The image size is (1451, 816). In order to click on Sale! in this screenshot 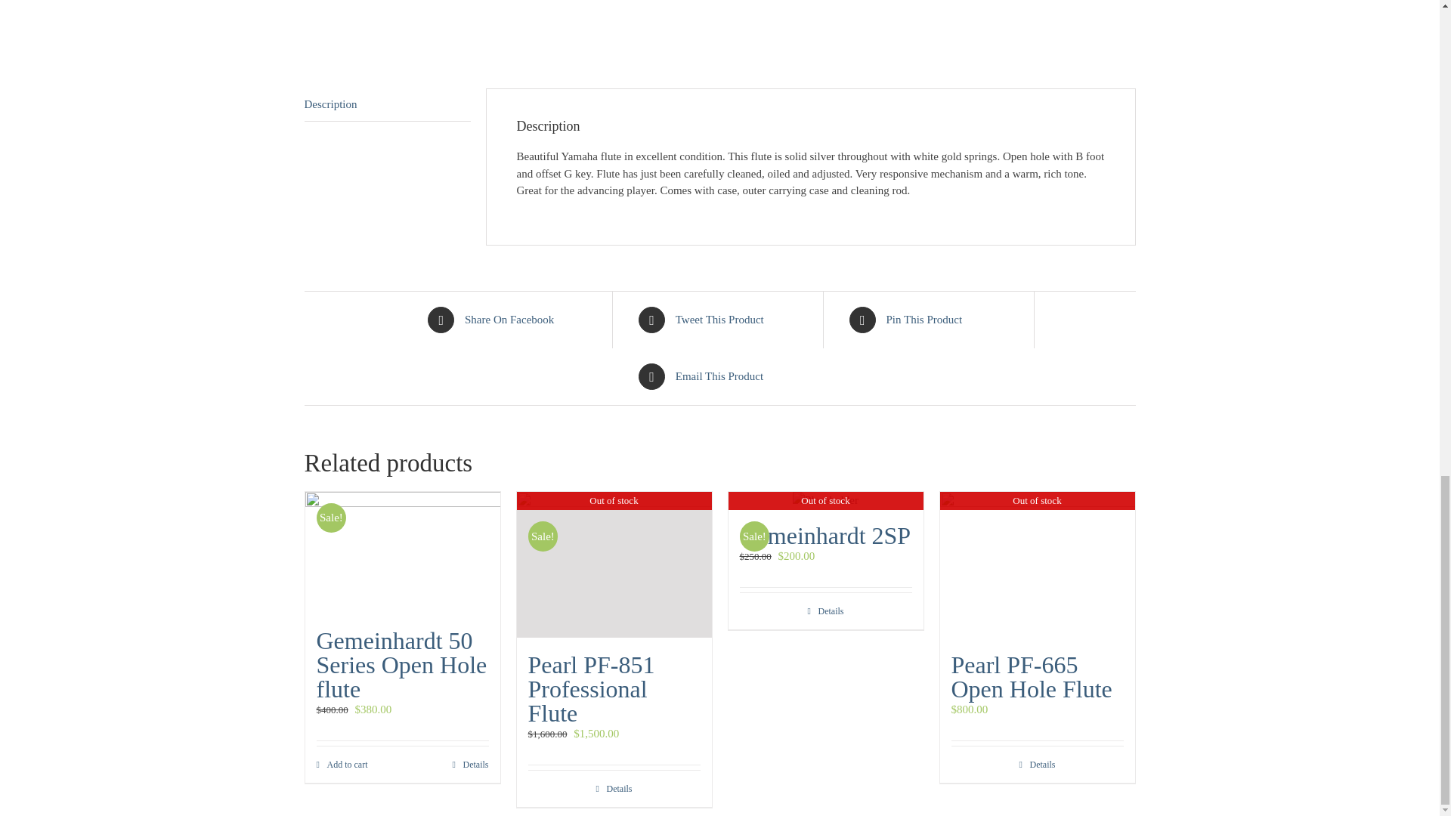, I will do `click(1031, 676)`.